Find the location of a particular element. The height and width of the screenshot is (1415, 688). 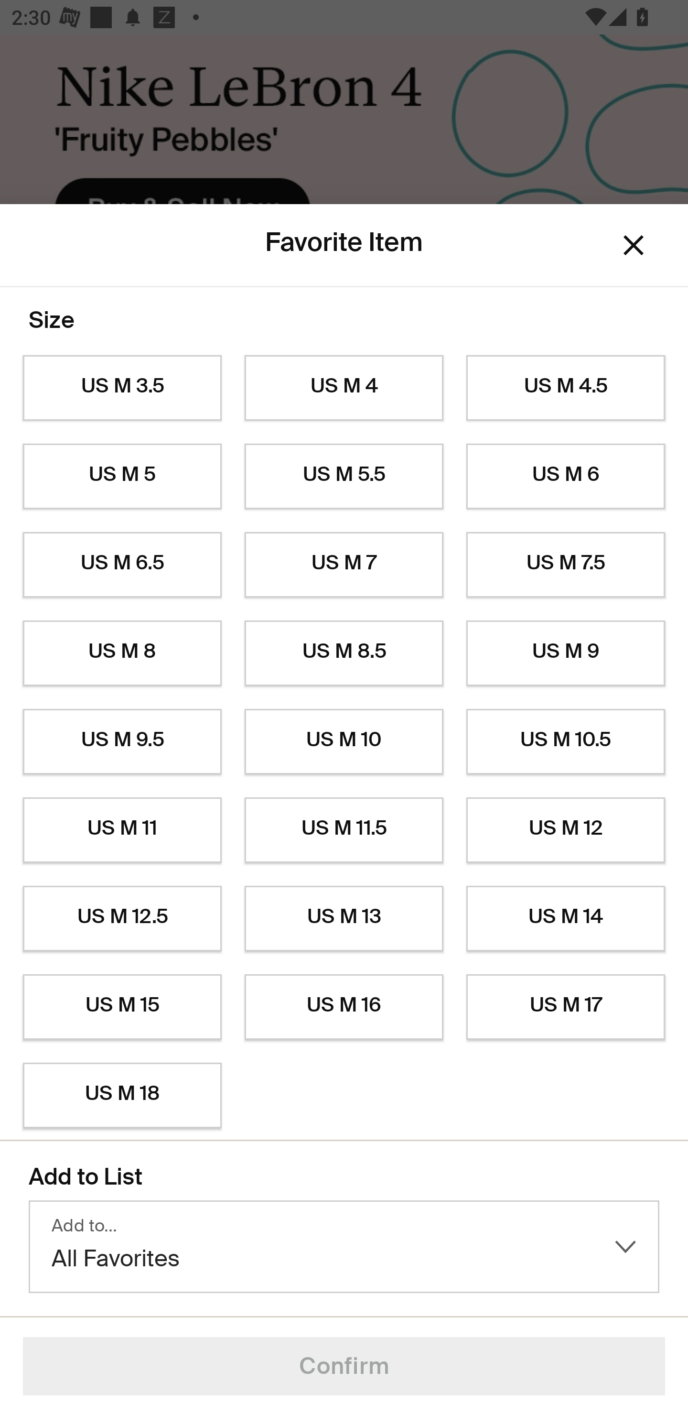

US M 15 is located at coordinates (122, 1007).